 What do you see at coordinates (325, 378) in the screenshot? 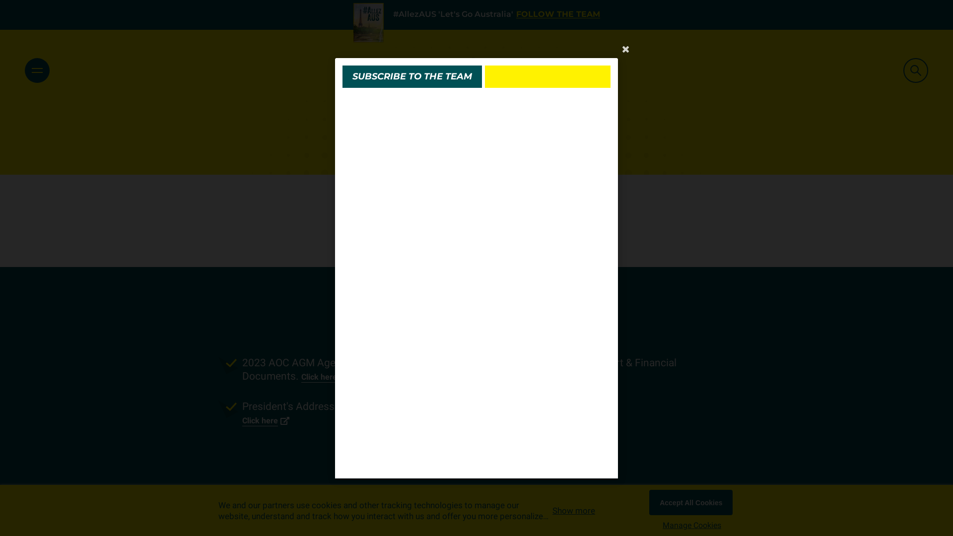
I see `Click here` at bounding box center [325, 378].